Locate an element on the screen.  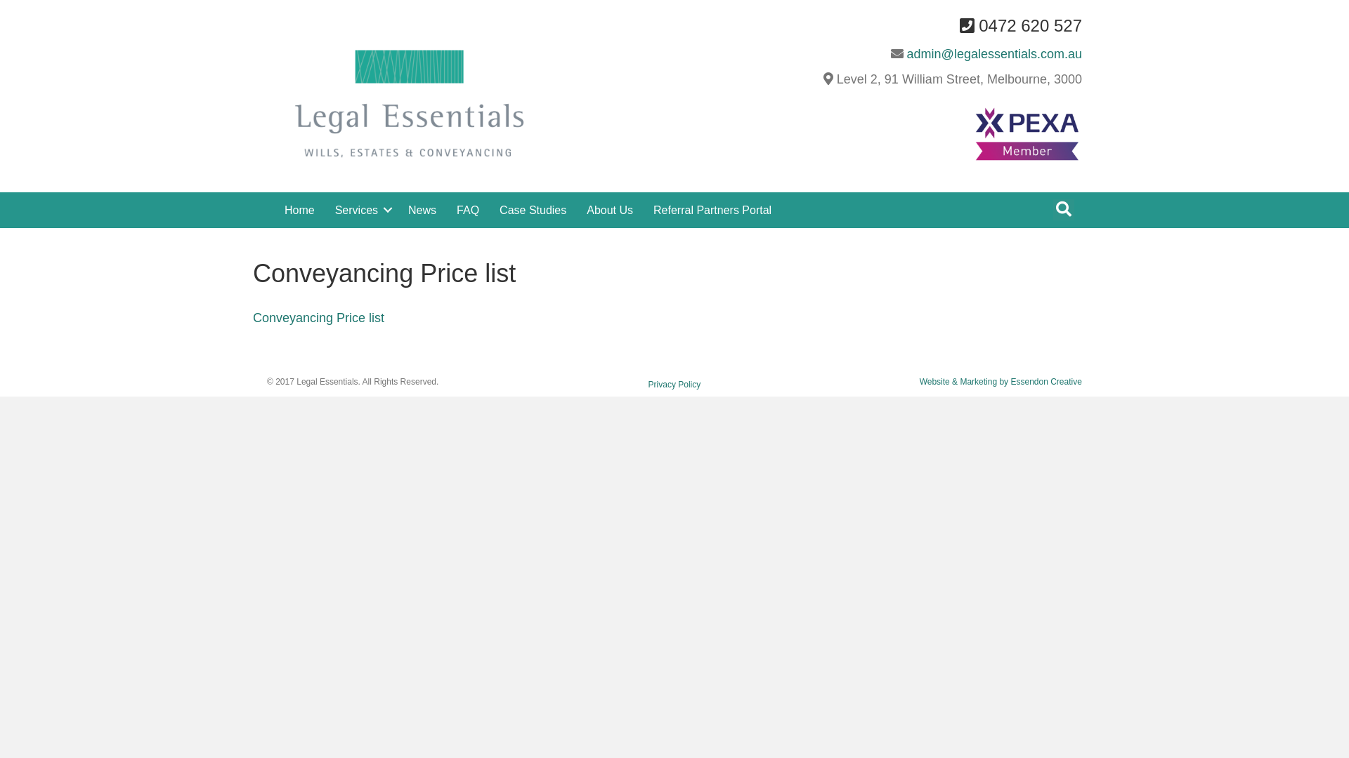
Website & Marketing by Essendon Creative is located at coordinates (1001, 382).